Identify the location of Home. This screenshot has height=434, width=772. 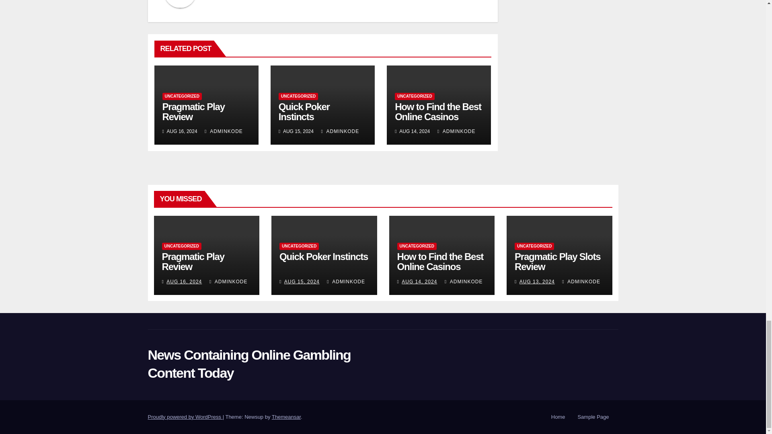
(558, 417).